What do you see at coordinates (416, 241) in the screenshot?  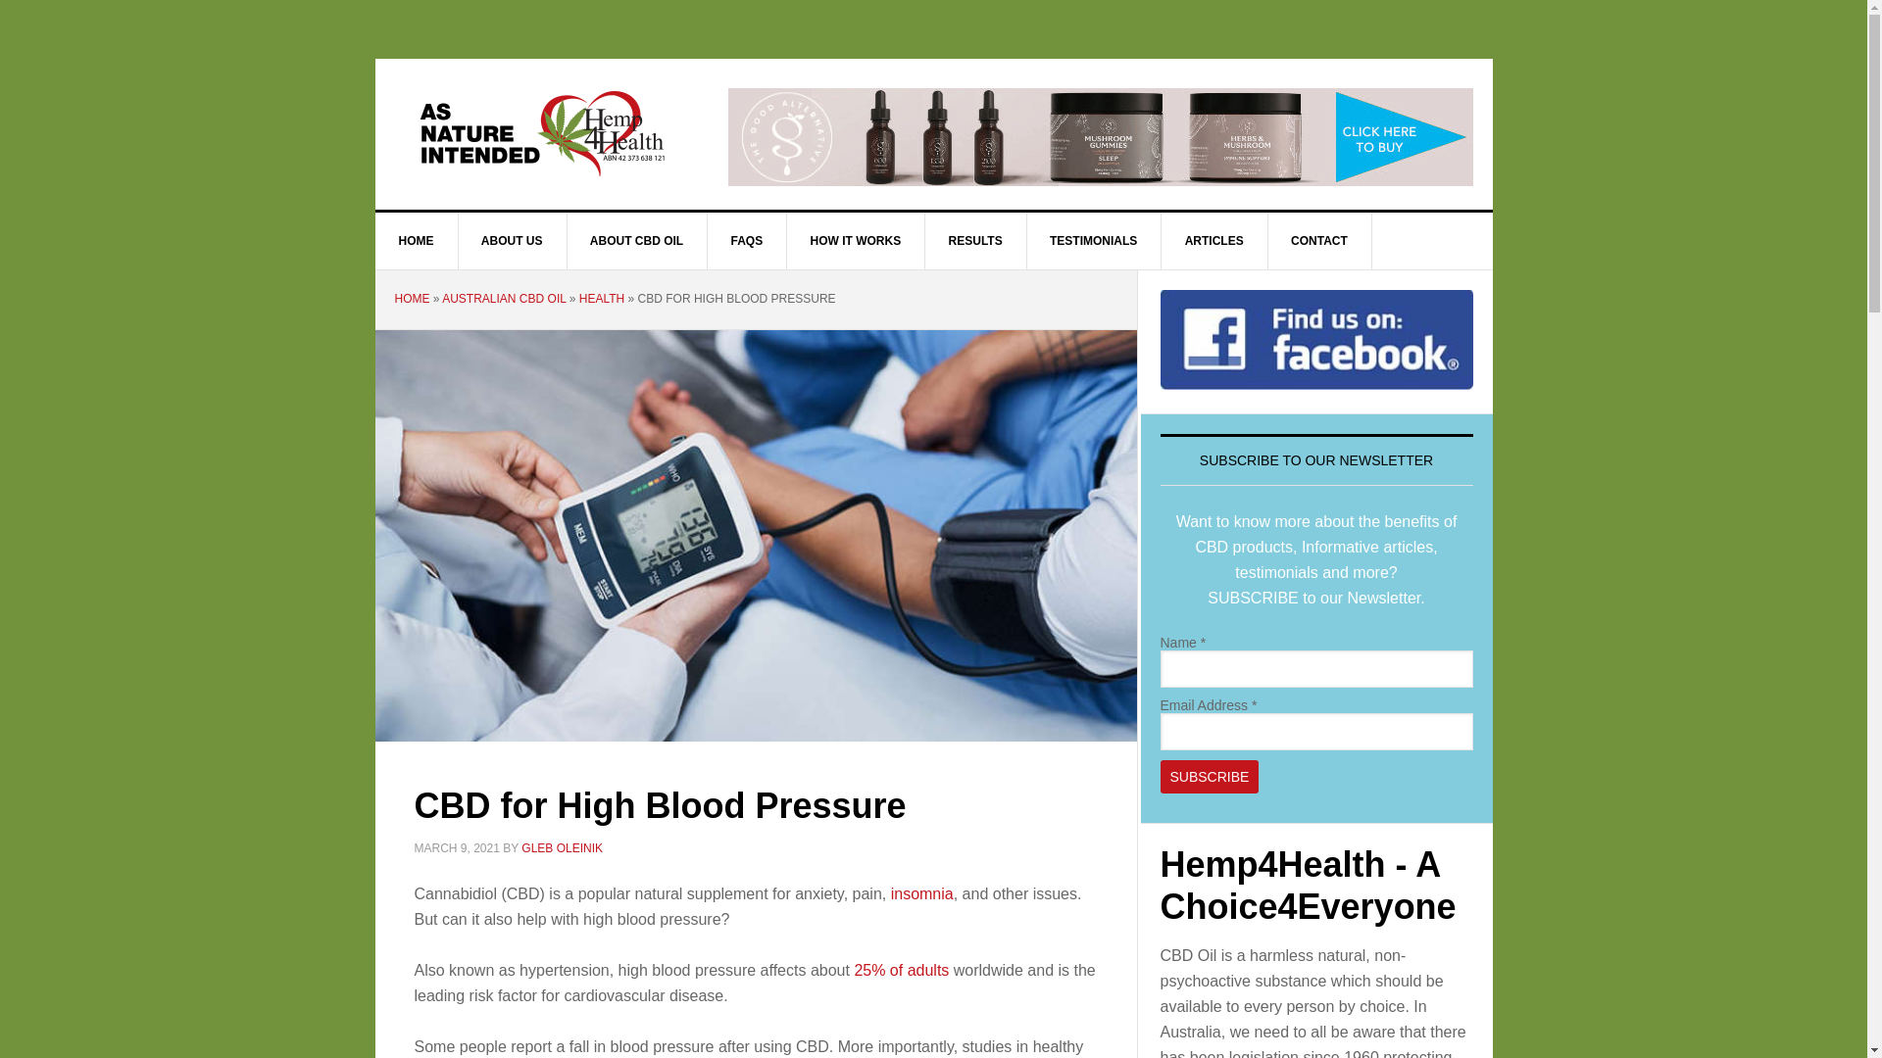 I see `HOME` at bounding box center [416, 241].